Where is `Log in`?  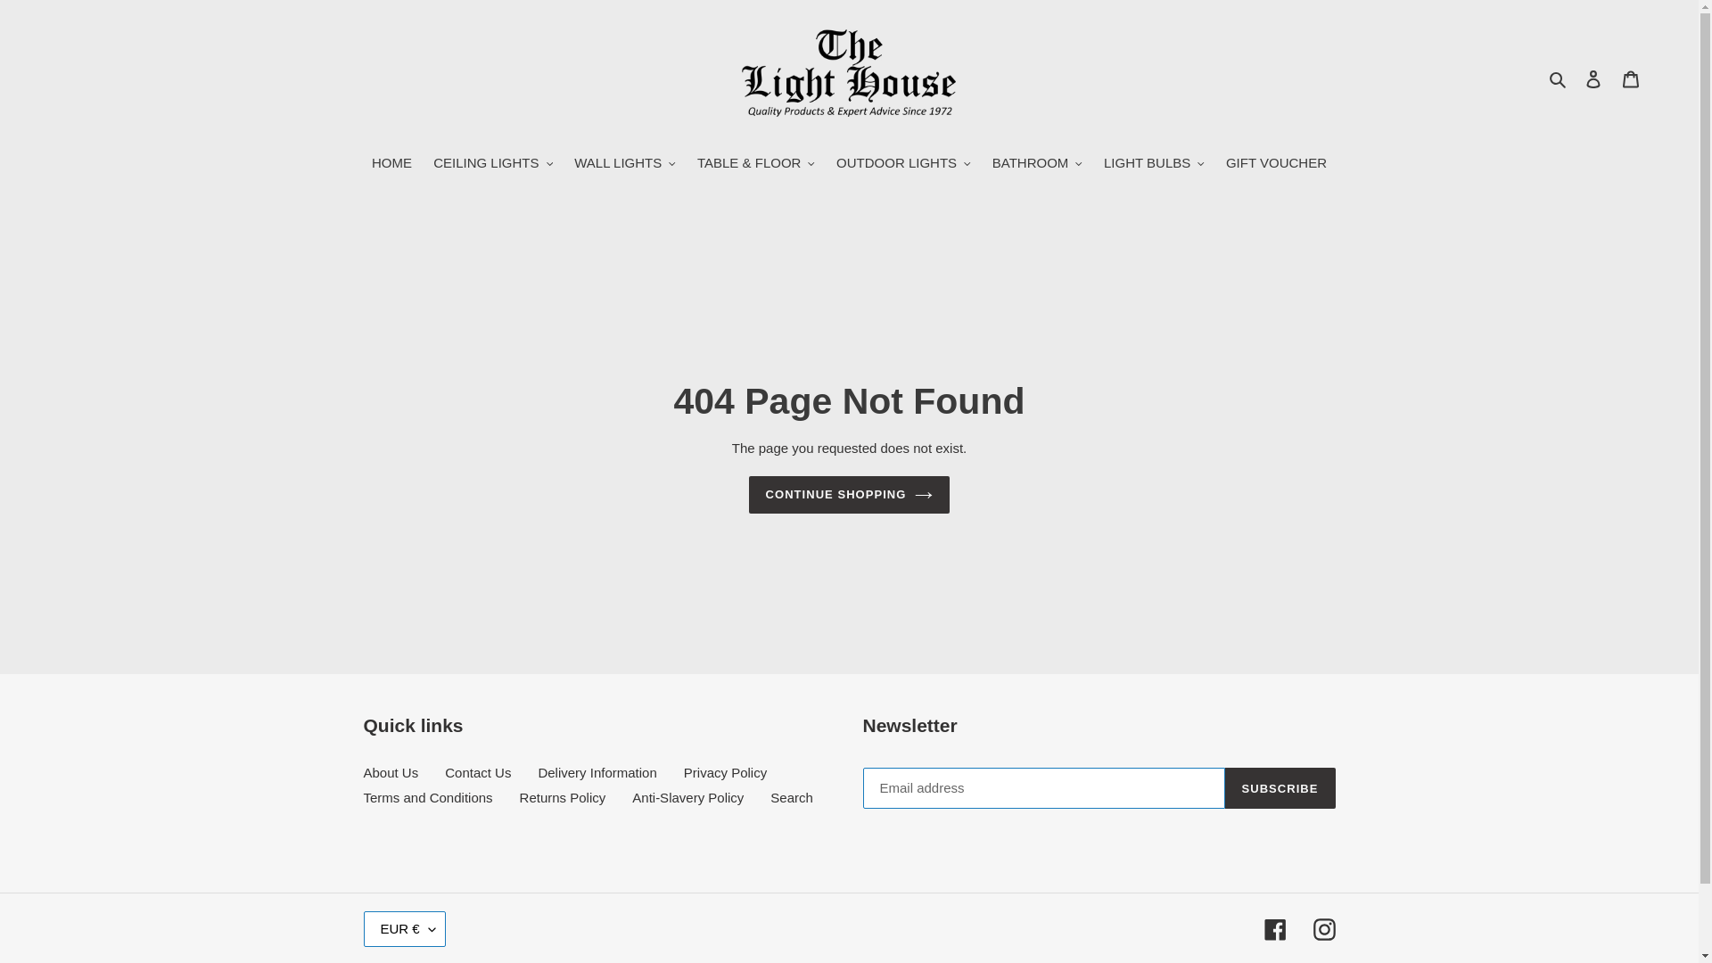 Log in is located at coordinates (1593, 78).